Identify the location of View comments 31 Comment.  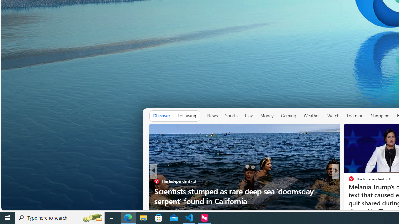
(382, 212).